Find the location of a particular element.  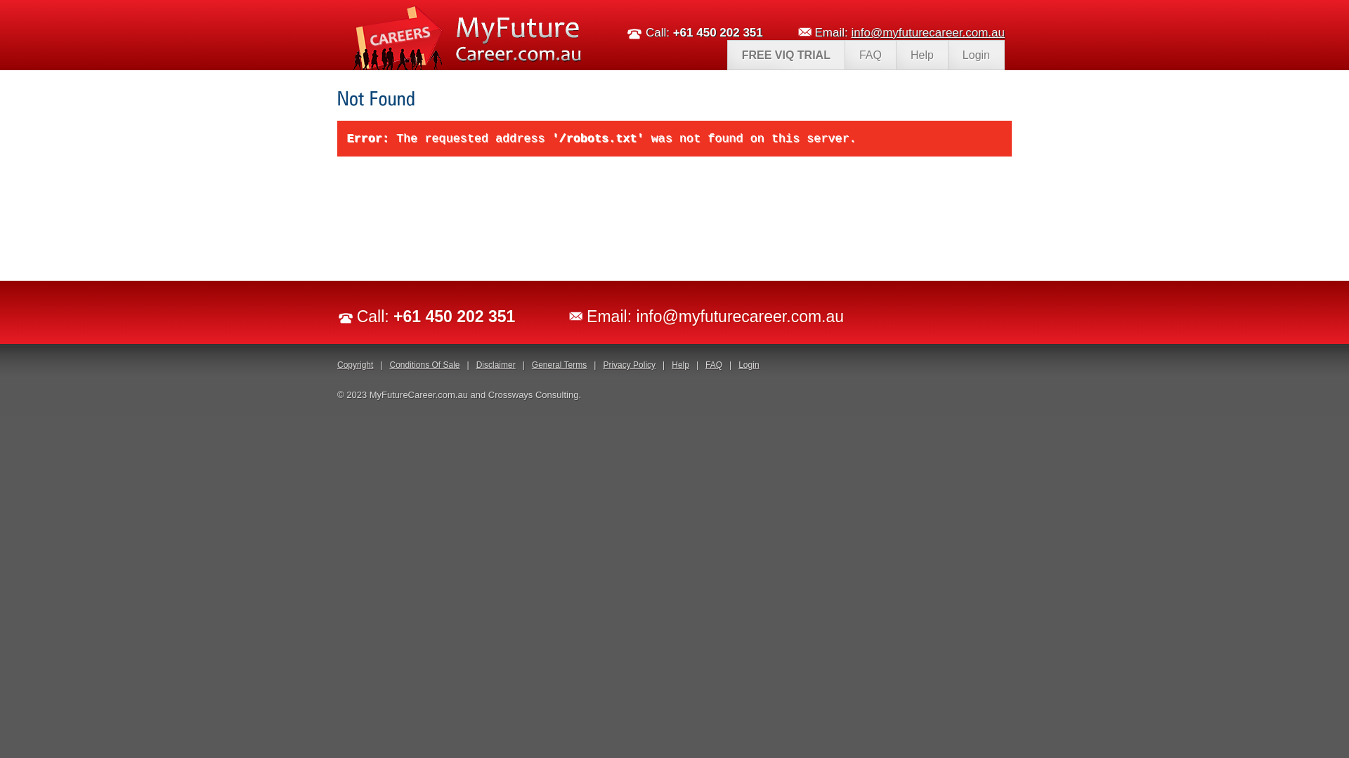

Help is located at coordinates (922, 55).